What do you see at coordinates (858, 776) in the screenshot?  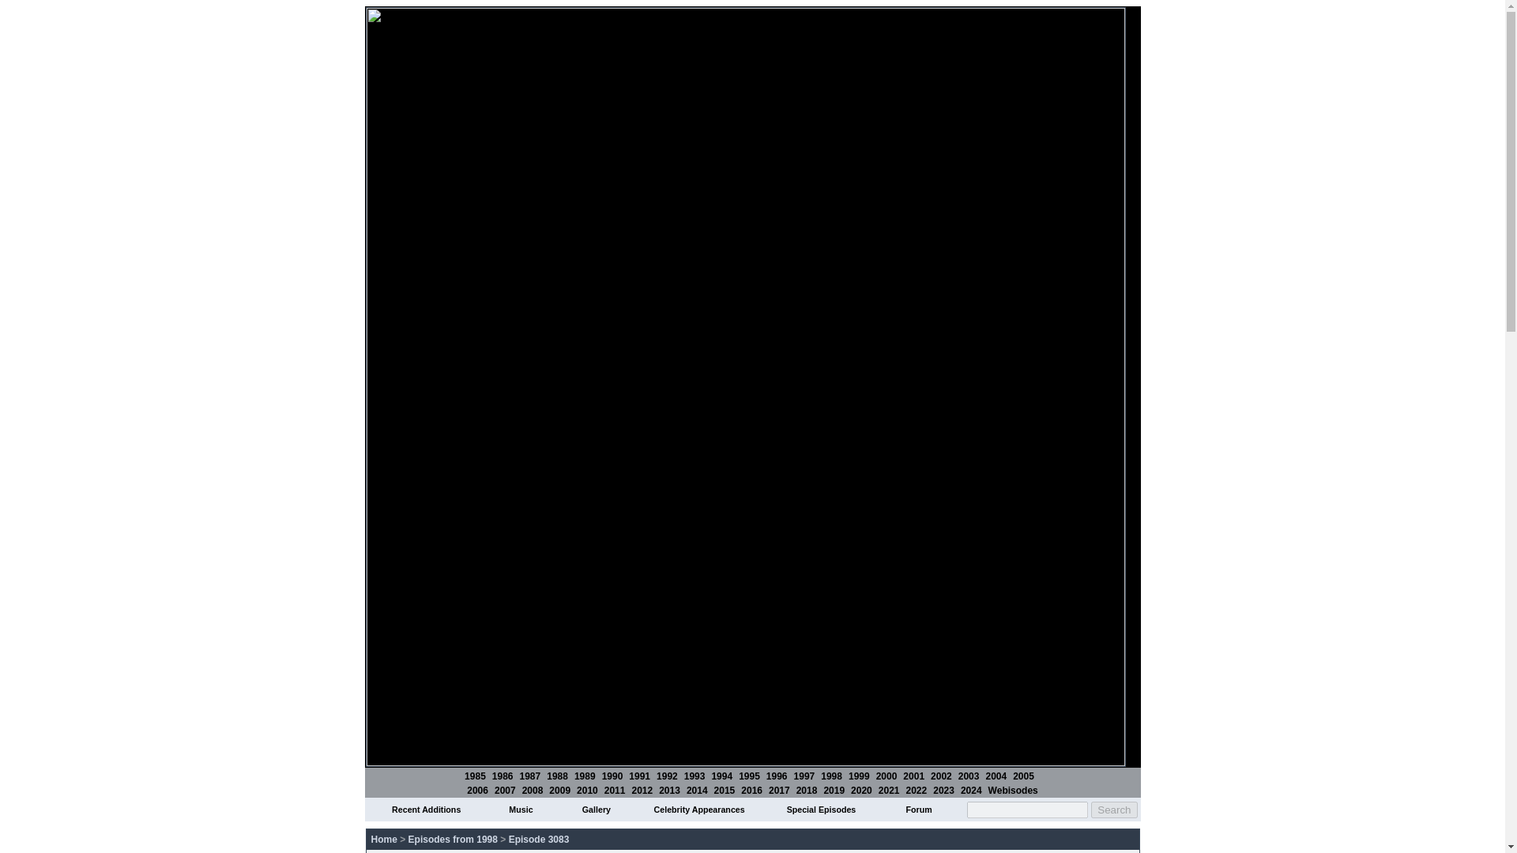 I see `1999` at bounding box center [858, 776].